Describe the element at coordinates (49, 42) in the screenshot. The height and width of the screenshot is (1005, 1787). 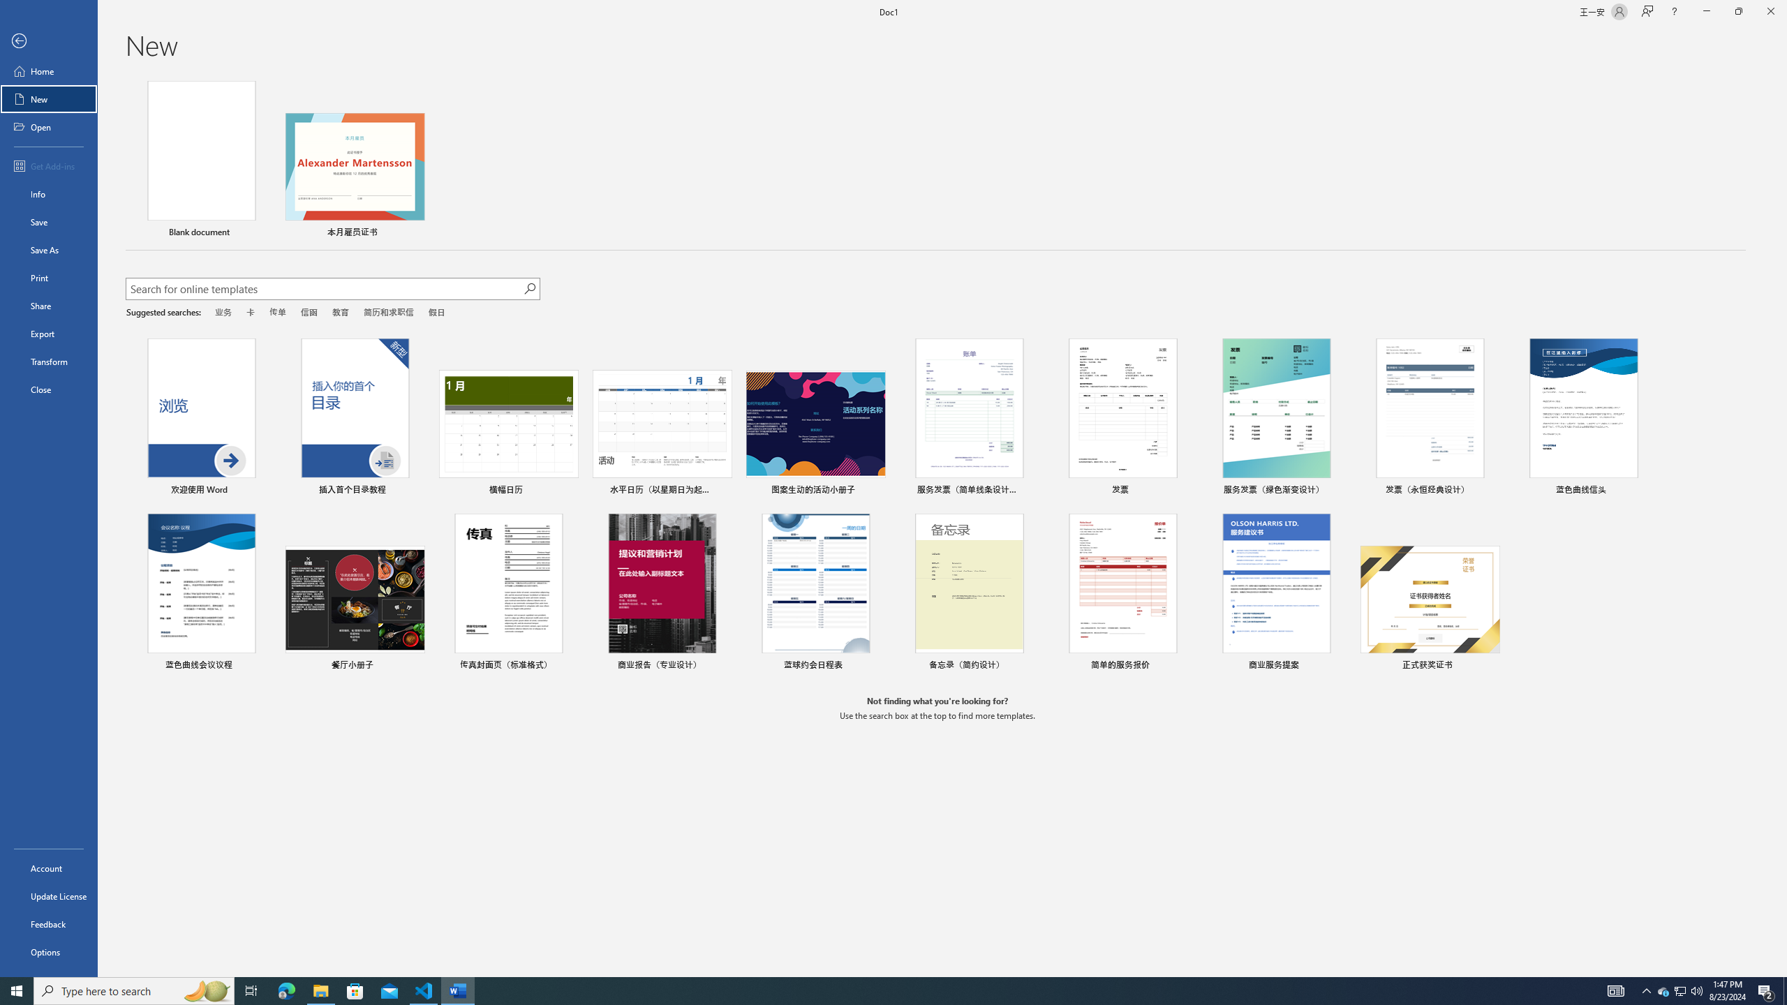
I see `Back` at that location.